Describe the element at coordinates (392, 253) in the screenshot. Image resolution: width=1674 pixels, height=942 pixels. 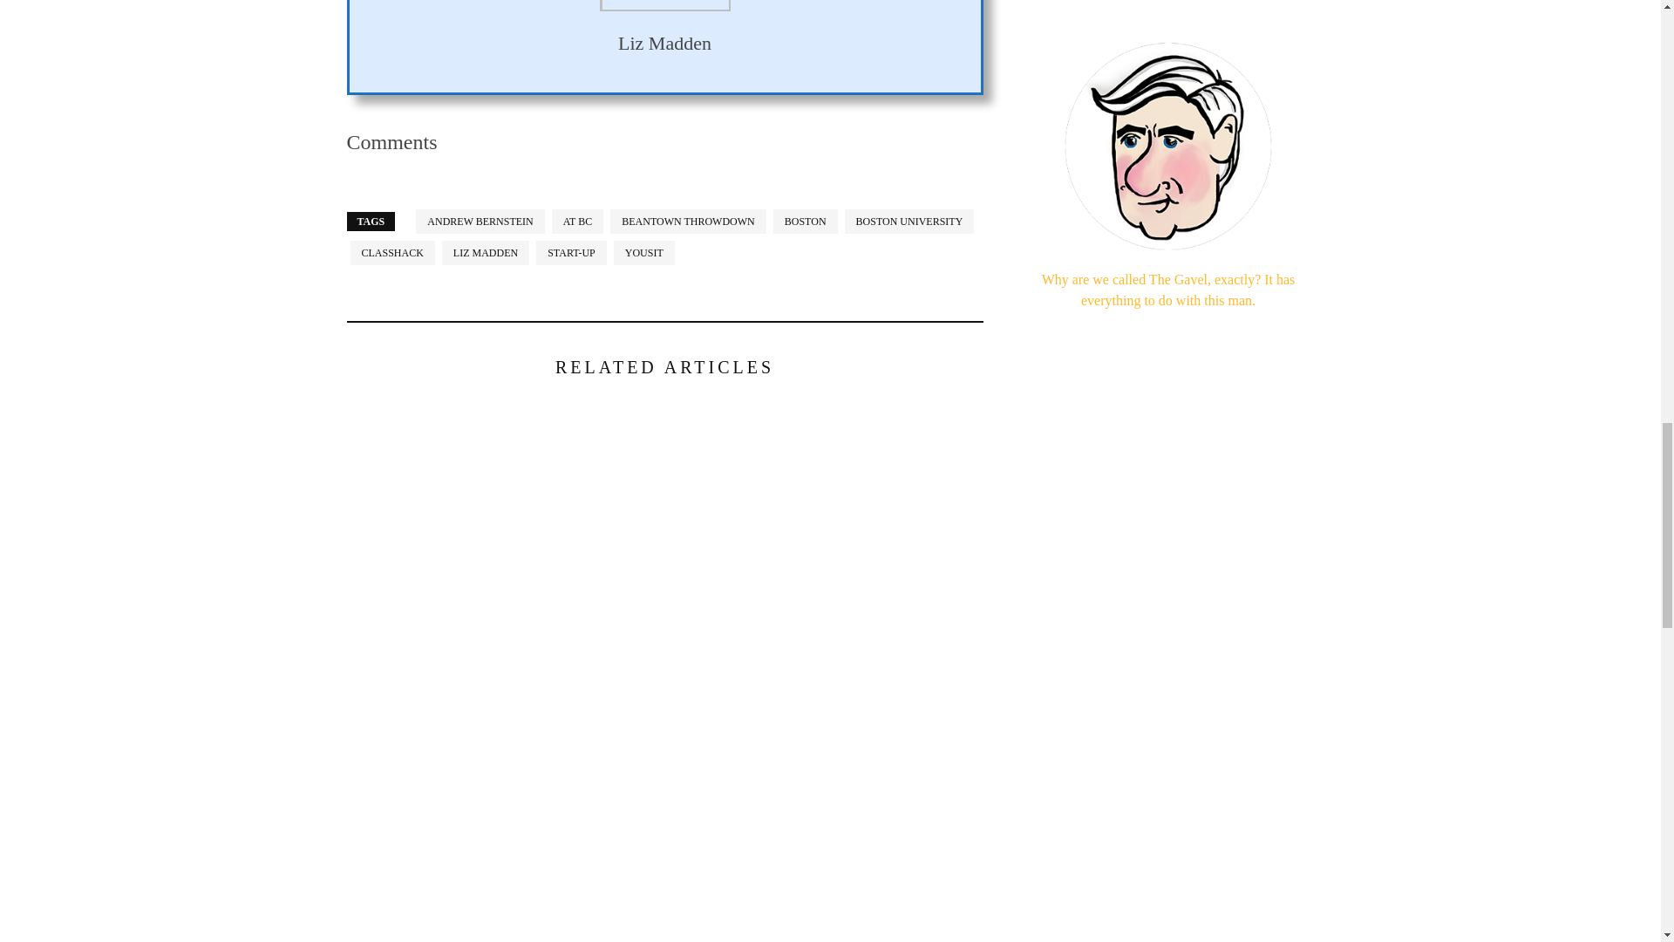
I see `View all posts tagged ClassHack` at that location.